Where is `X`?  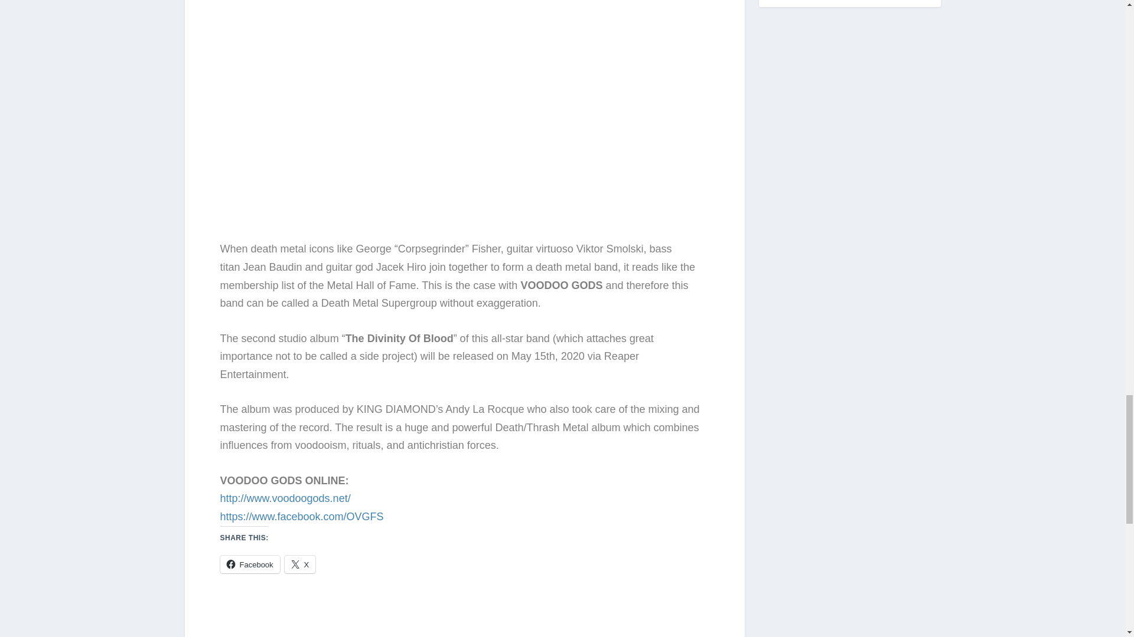 X is located at coordinates (300, 564).